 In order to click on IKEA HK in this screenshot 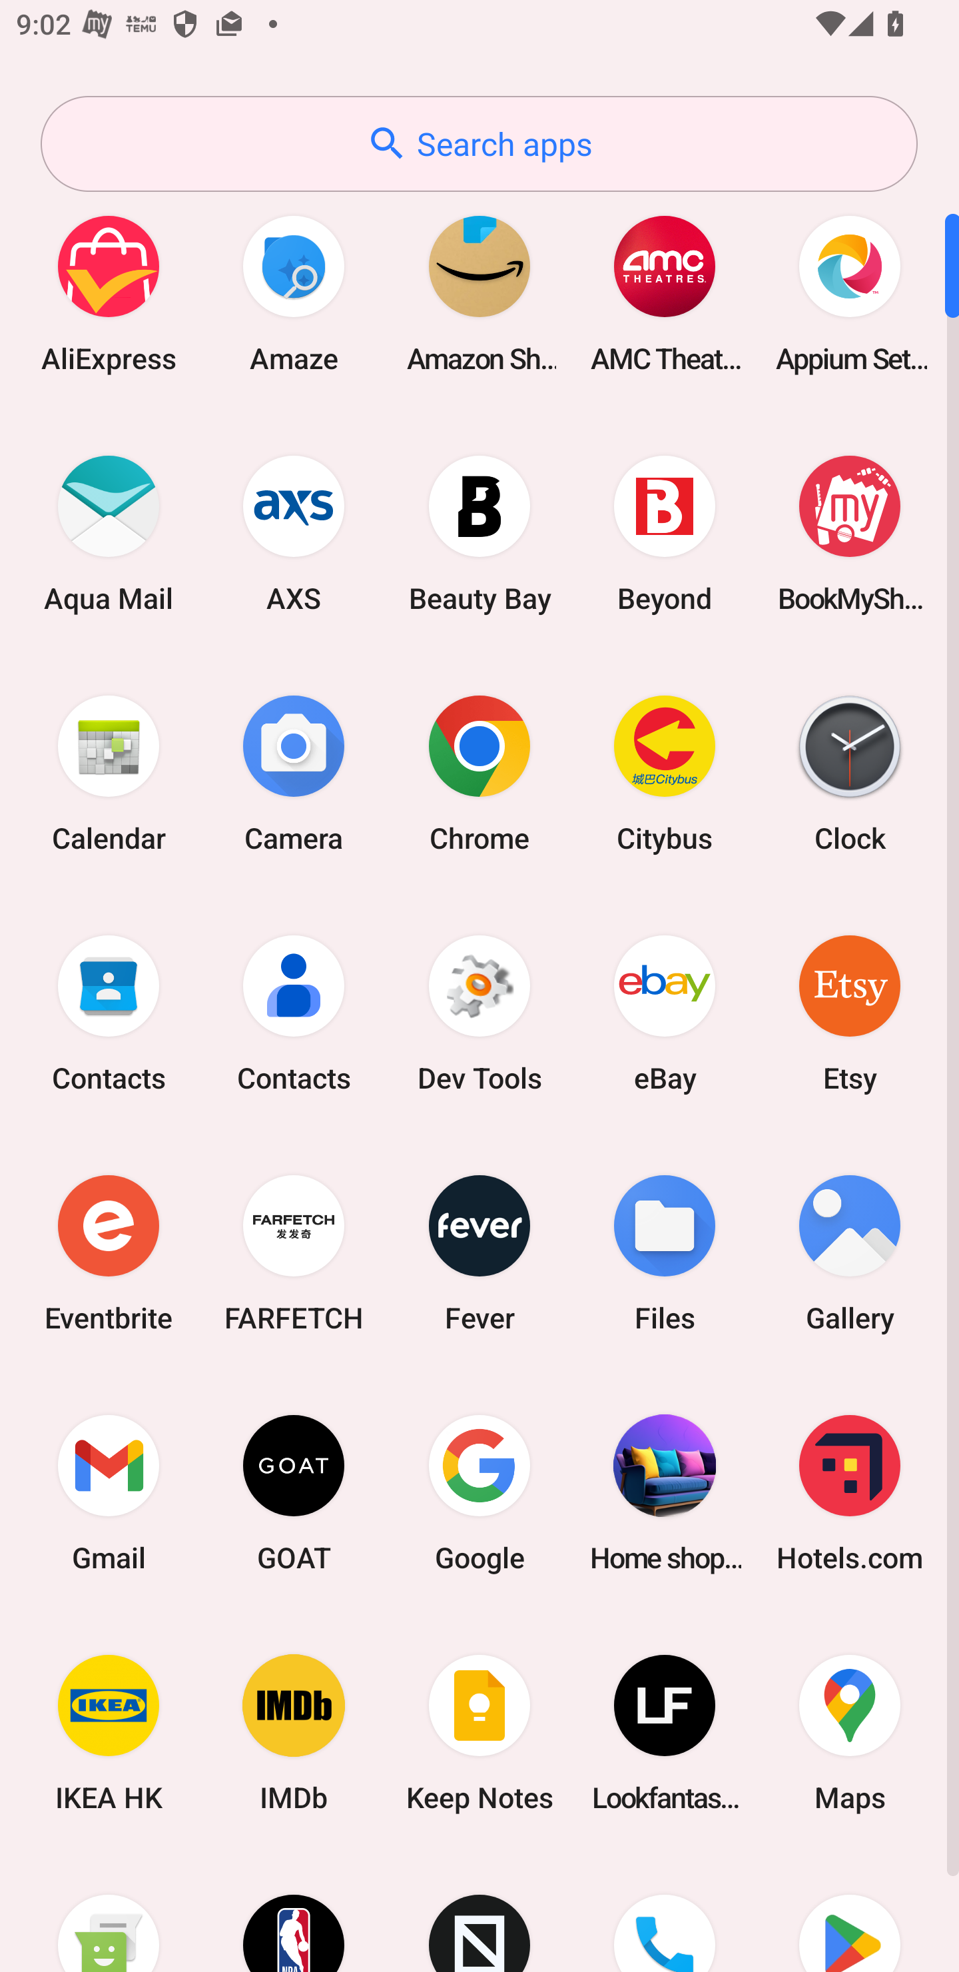, I will do `click(109, 1733)`.